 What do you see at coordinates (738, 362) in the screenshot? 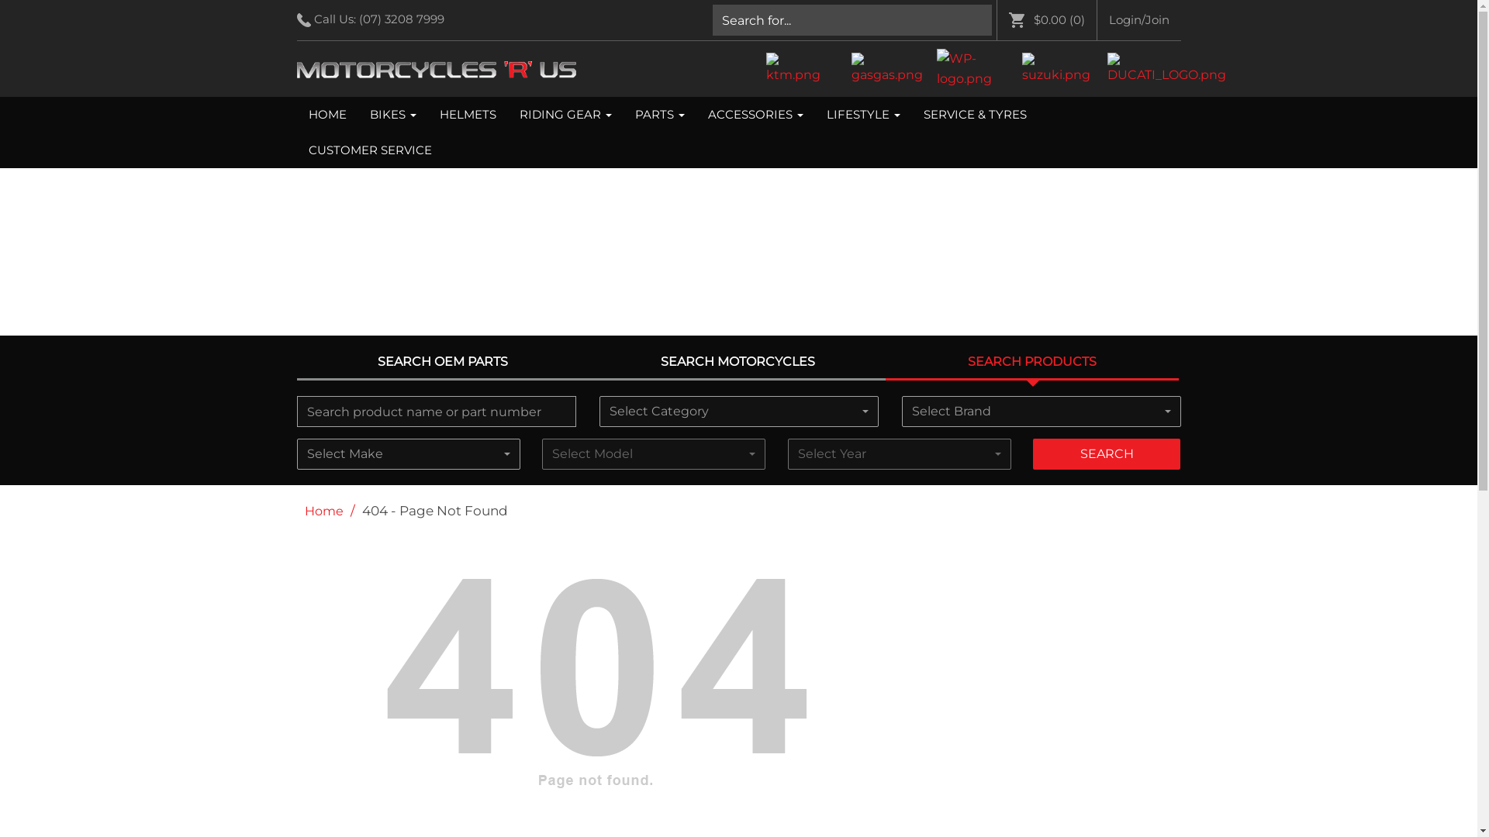
I see `SEARCH MOTORCYCLES` at bounding box center [738, 362].